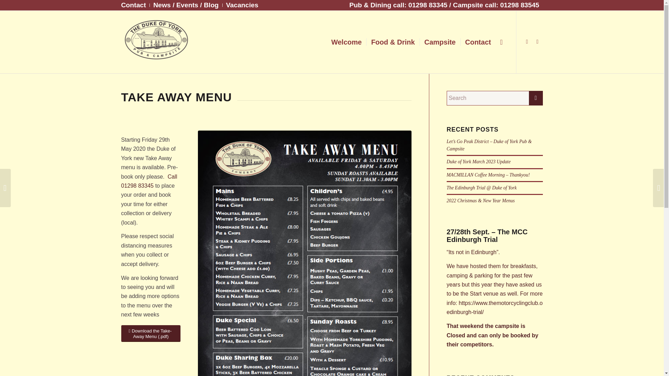 The image size is (669, 376). Describe the element at coordinates (156, 42) in the screenshot. I see `Duke of York Logo 2021mast200` at that location.